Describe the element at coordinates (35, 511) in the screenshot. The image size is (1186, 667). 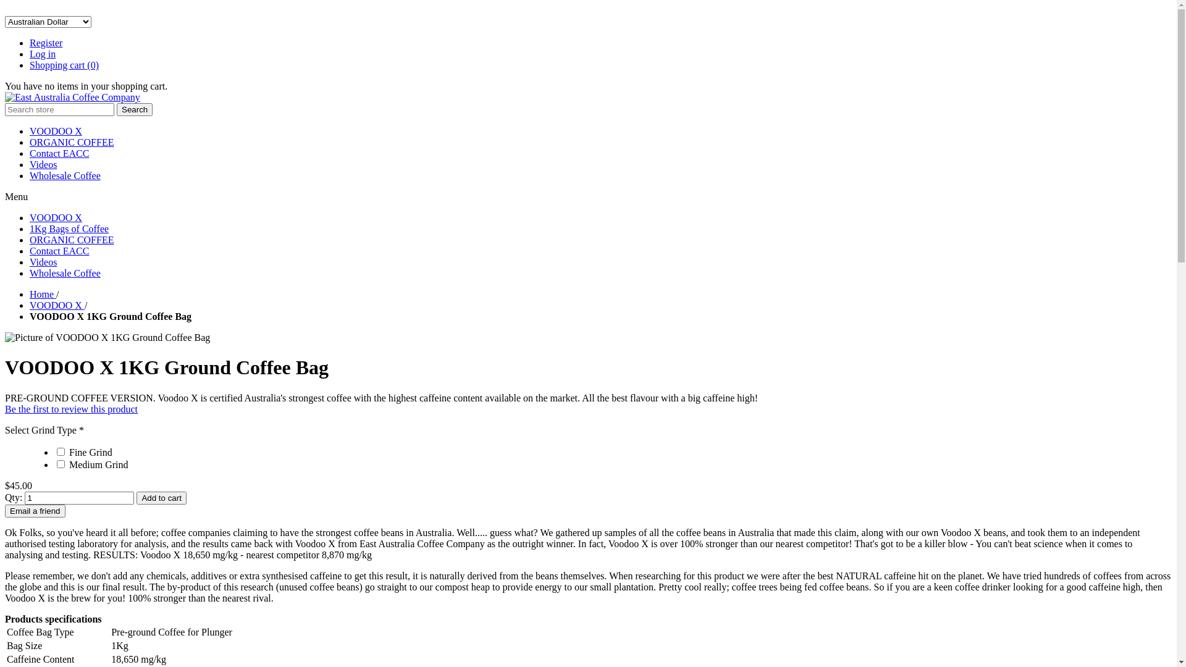
I see `Email a friend` at that location.